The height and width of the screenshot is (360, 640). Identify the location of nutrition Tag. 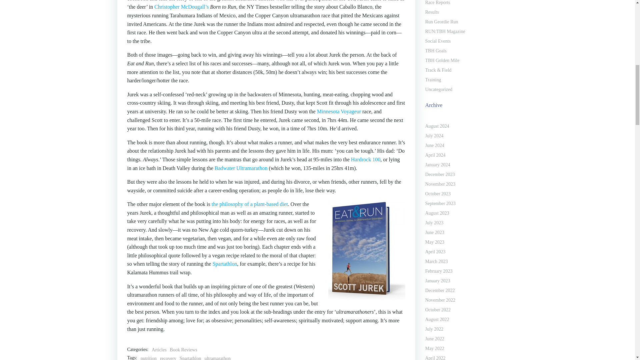
(149, 357).